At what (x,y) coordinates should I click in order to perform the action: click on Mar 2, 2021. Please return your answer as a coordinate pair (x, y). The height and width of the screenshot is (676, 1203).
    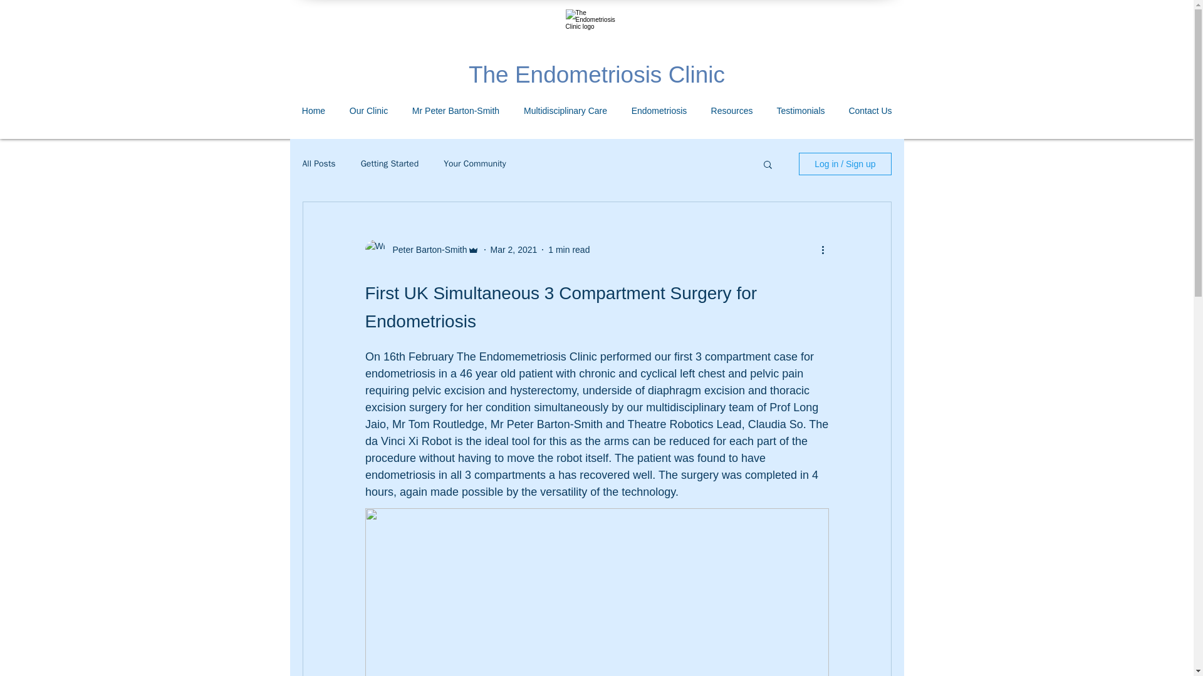
    Looking at the image, I should click on (514, 249).